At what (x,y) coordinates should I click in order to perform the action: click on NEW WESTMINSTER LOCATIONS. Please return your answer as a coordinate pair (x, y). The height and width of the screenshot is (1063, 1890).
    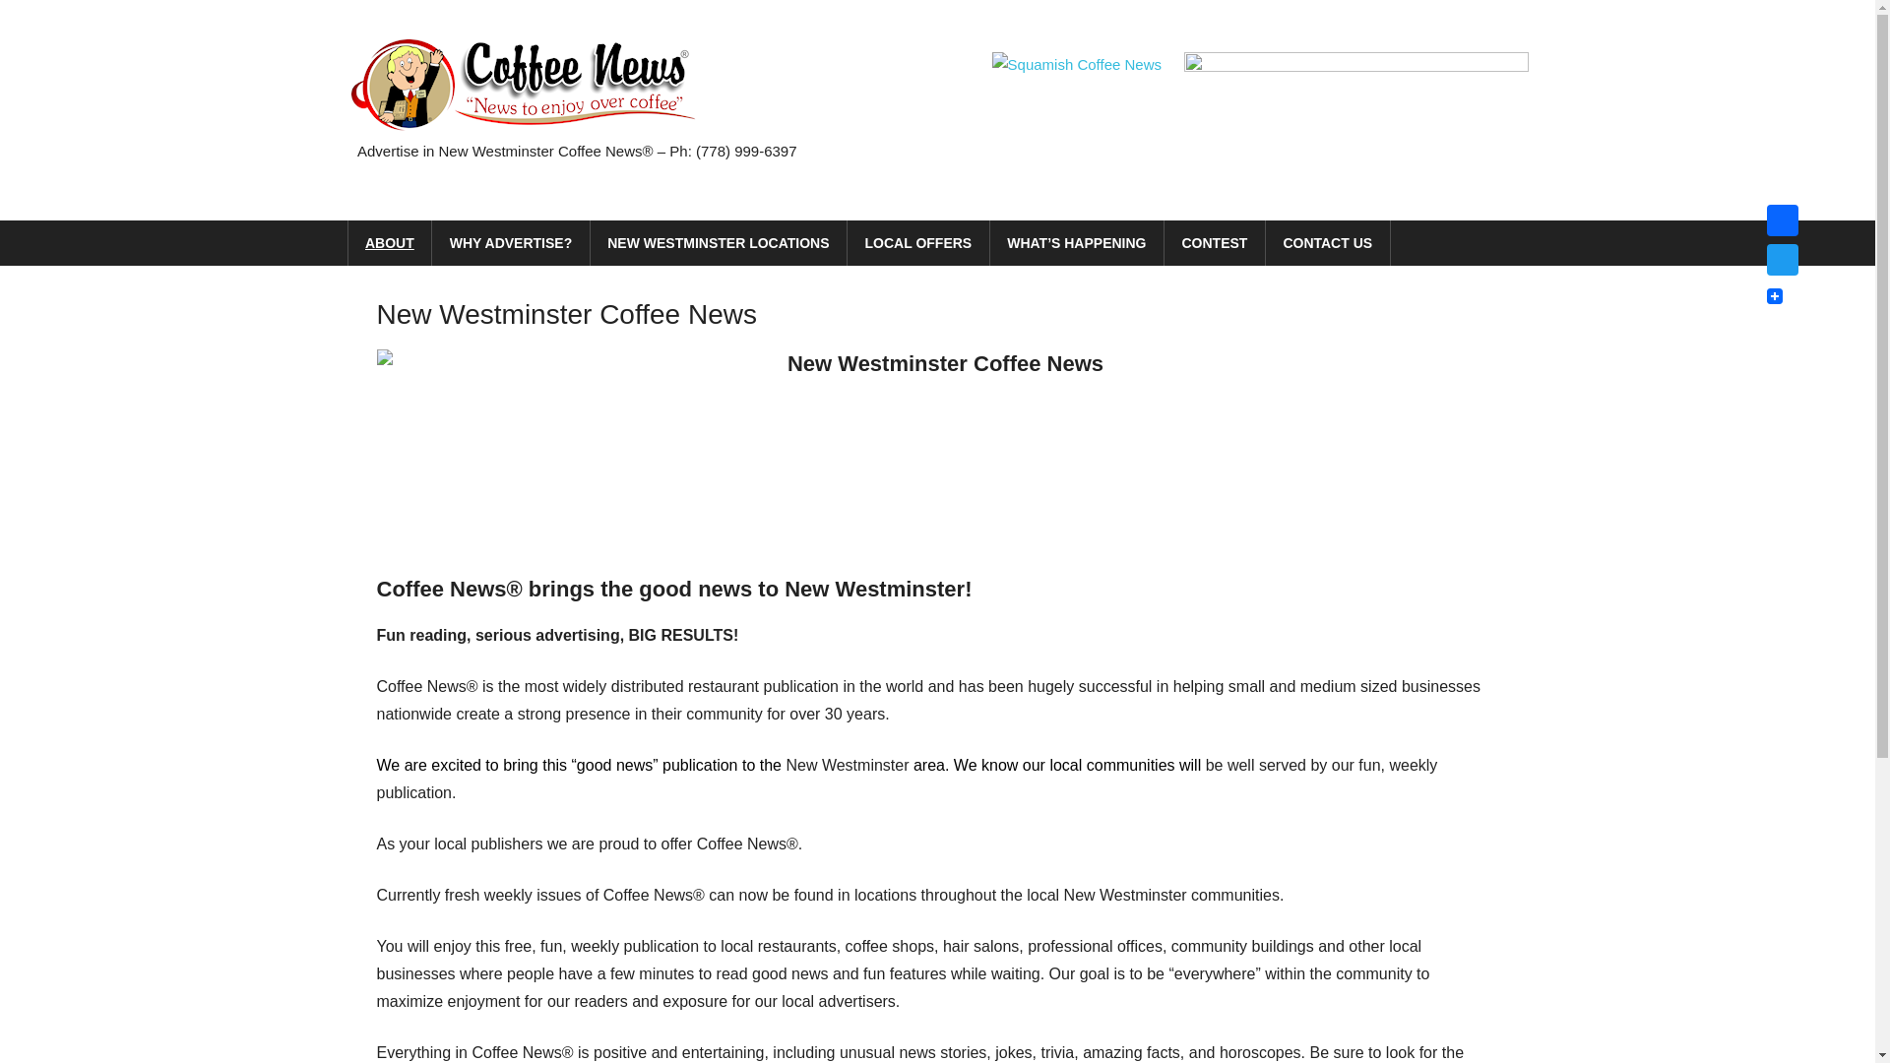
    Looking at the image, I should click on (719, 242).